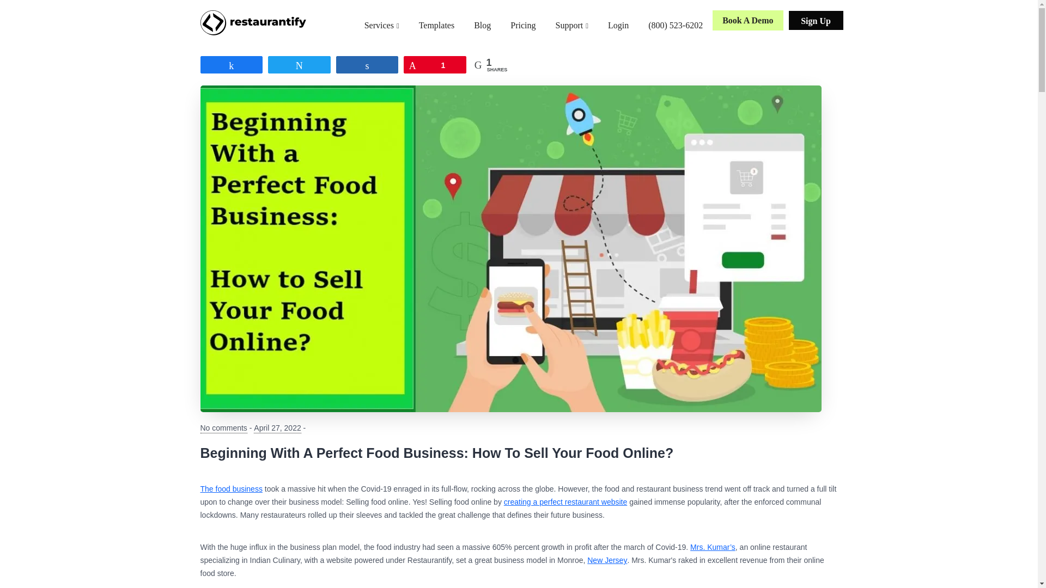  Describe the element at coordinates (483, 25) in the screenshot. I see `Blog` at that location.